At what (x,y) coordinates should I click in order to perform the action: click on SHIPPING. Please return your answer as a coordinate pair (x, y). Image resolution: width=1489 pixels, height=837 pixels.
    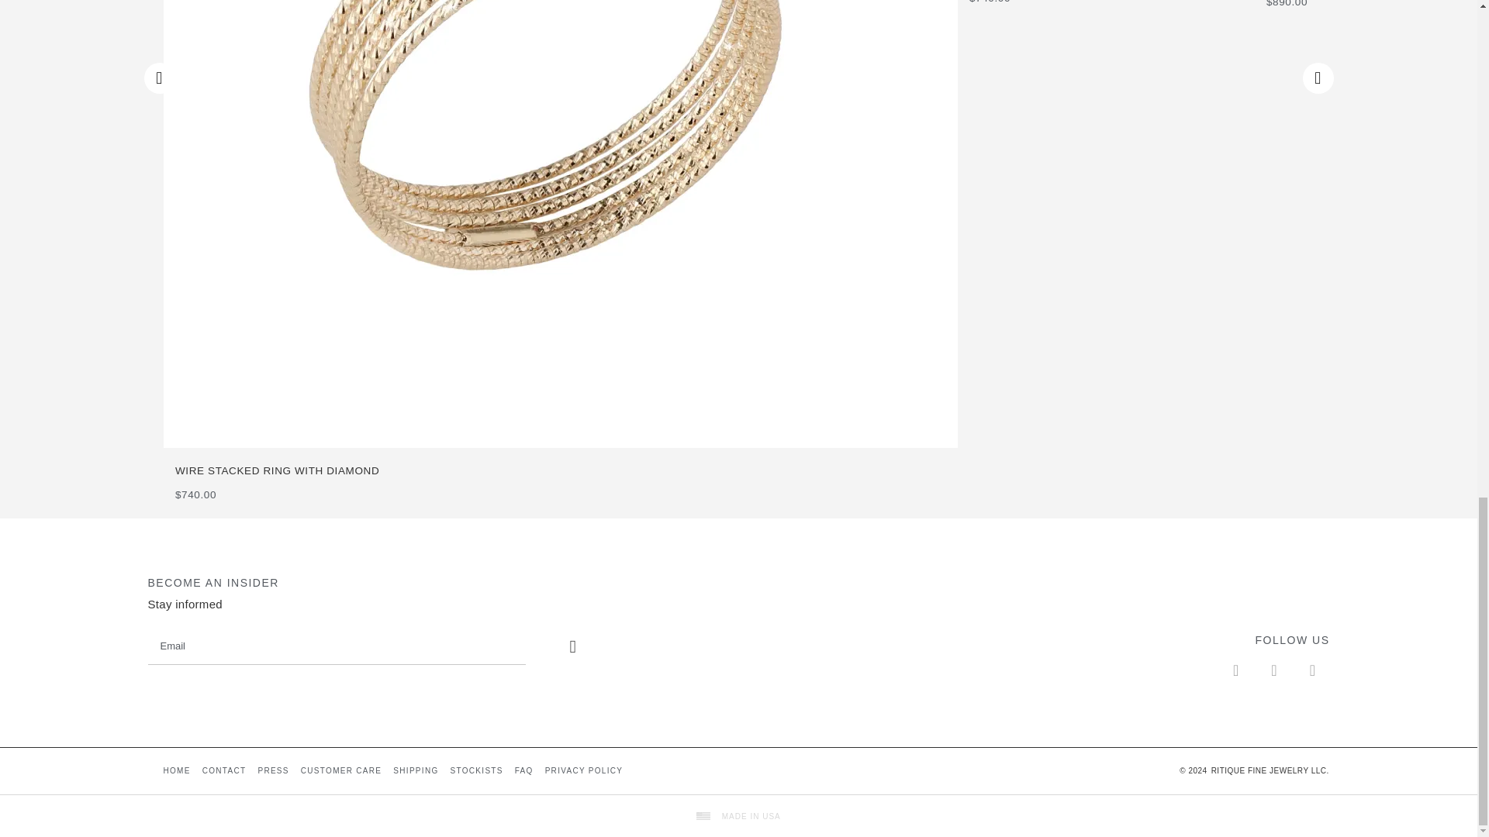
    Looking at the image, I should click on (416, 771).